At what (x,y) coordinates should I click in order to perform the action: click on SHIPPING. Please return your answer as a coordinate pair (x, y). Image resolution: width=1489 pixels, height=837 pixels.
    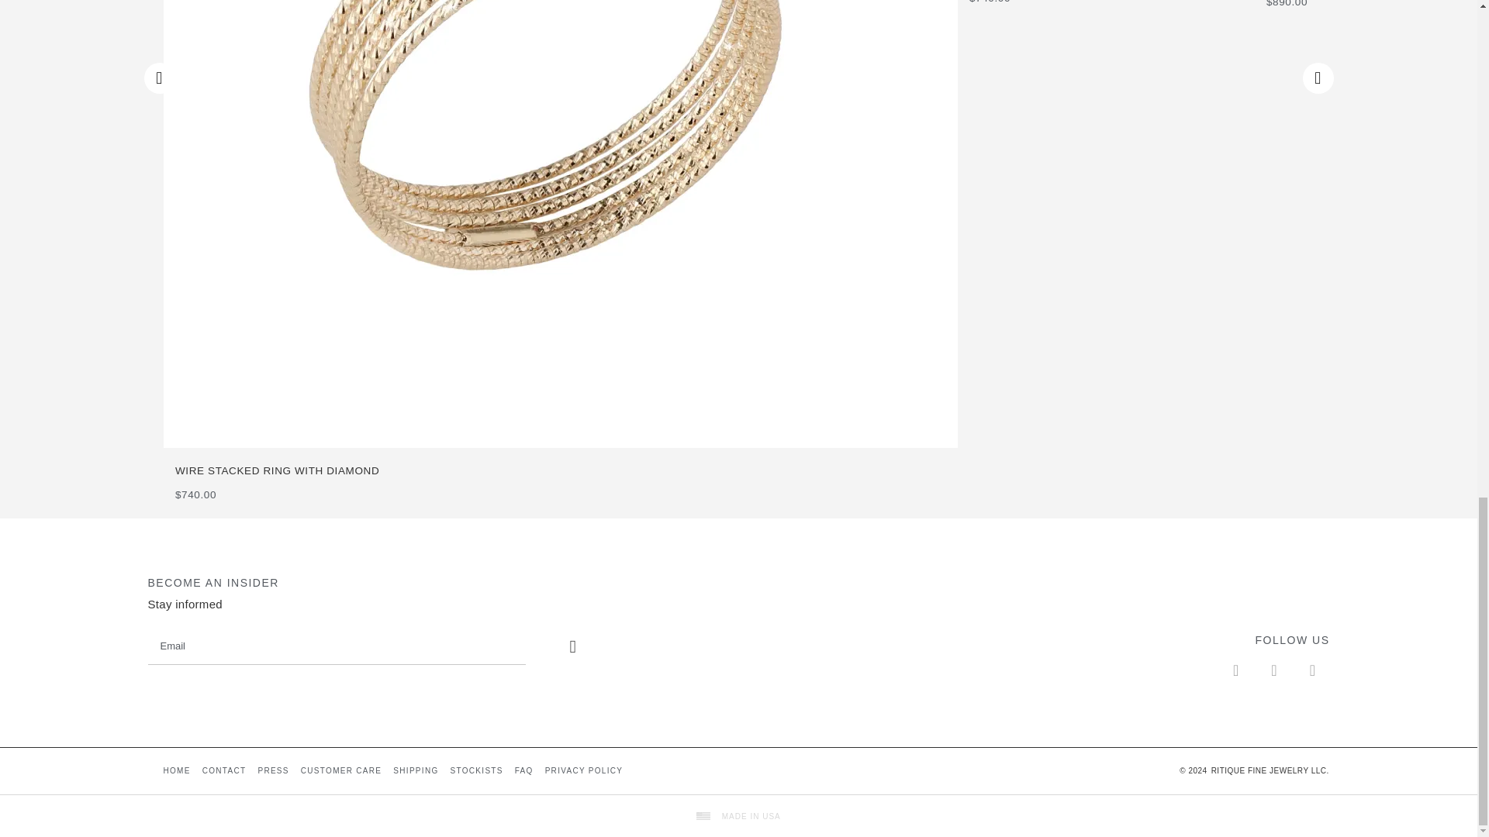
    Looking at the image, I should click on (416, 771).